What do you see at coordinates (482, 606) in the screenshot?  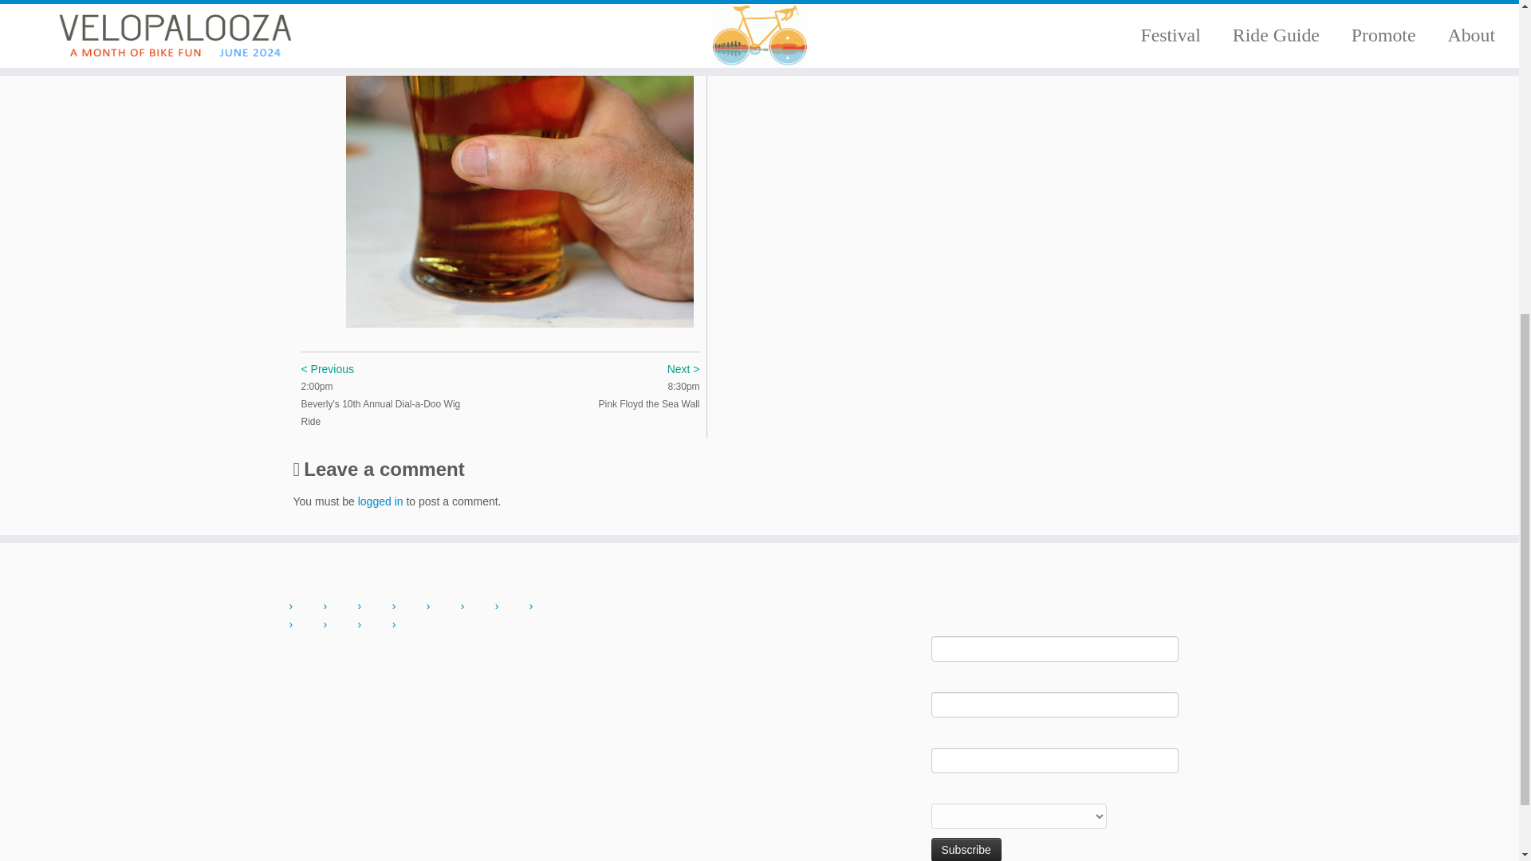 I see `2015` at bounding box center [482, 606].